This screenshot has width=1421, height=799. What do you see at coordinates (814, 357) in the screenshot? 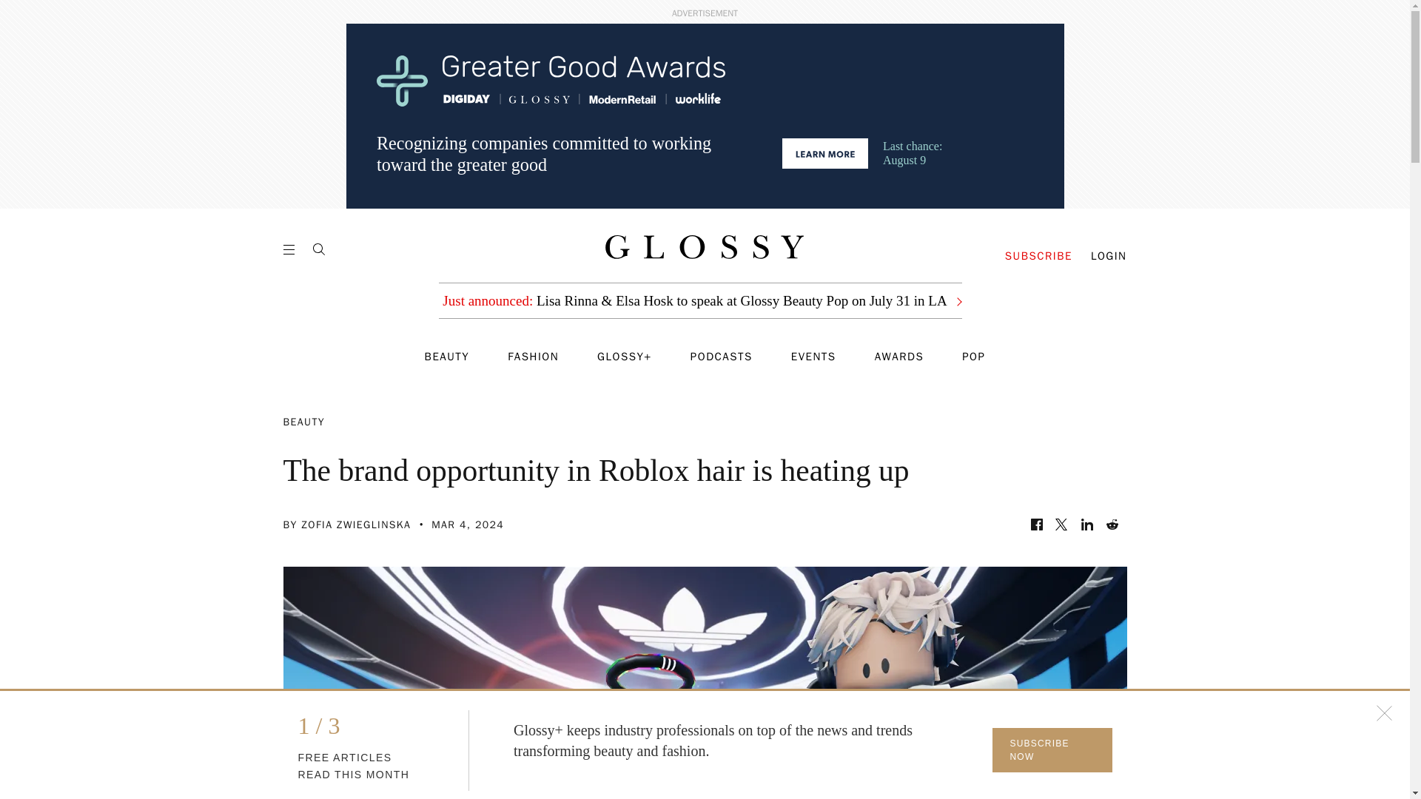
I see `EVENTS` at bounding box center [814, 357].